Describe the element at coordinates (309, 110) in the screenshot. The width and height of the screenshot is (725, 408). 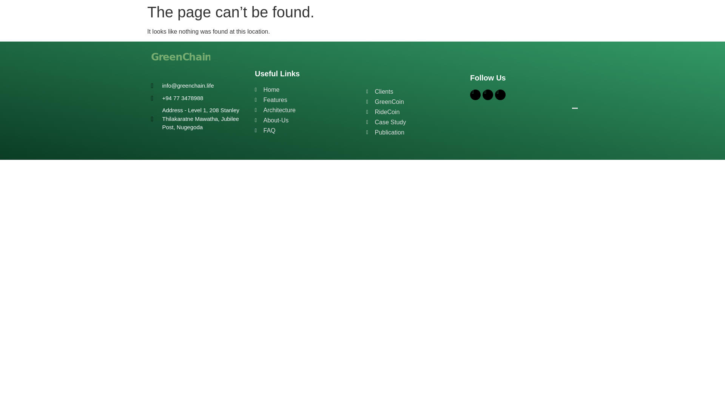
I see `Architecture` at that location.